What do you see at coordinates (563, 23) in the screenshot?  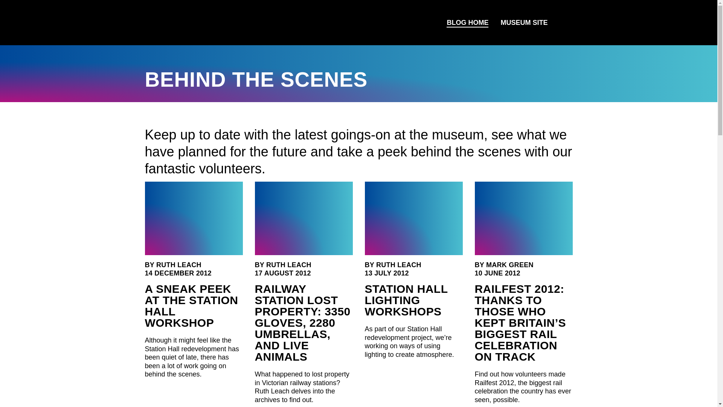 I see `OPEN SEARCH` at bounding box center [563, 23].